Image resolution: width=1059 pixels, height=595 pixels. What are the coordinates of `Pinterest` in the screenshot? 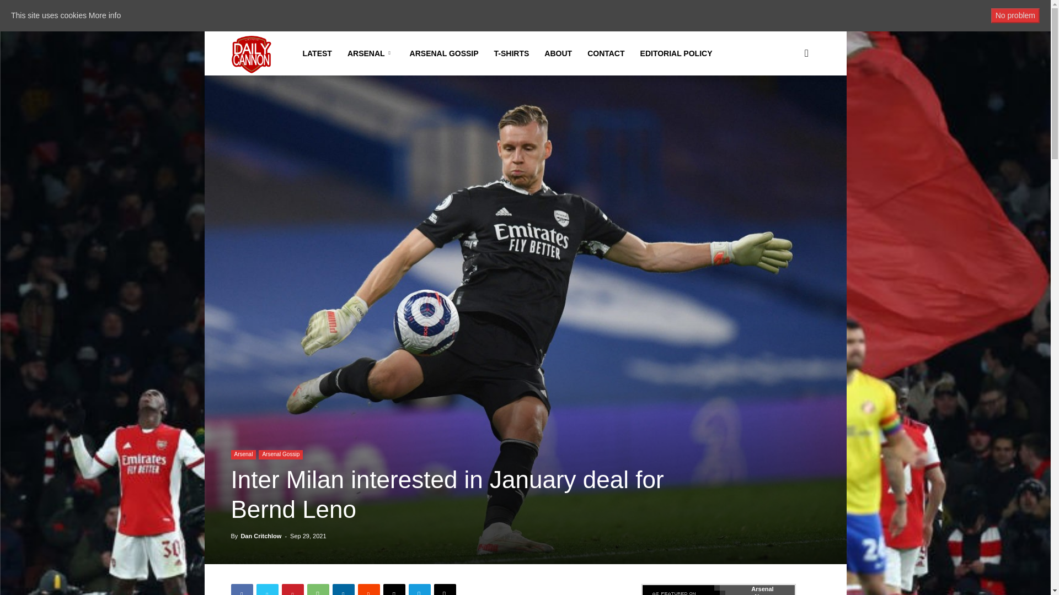 It's located at (292, 589).